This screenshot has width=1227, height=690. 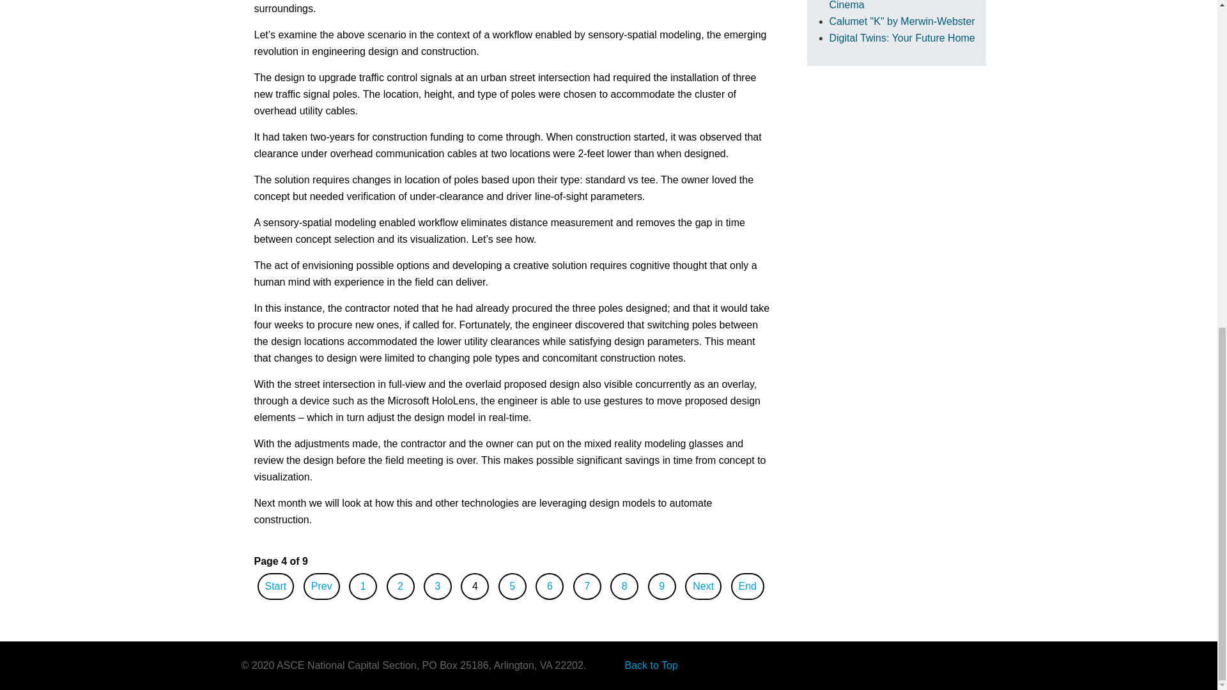 What do you see at coordinates (550, 586) in the screenshot?
I see `6` at bounding box center [550, 586].